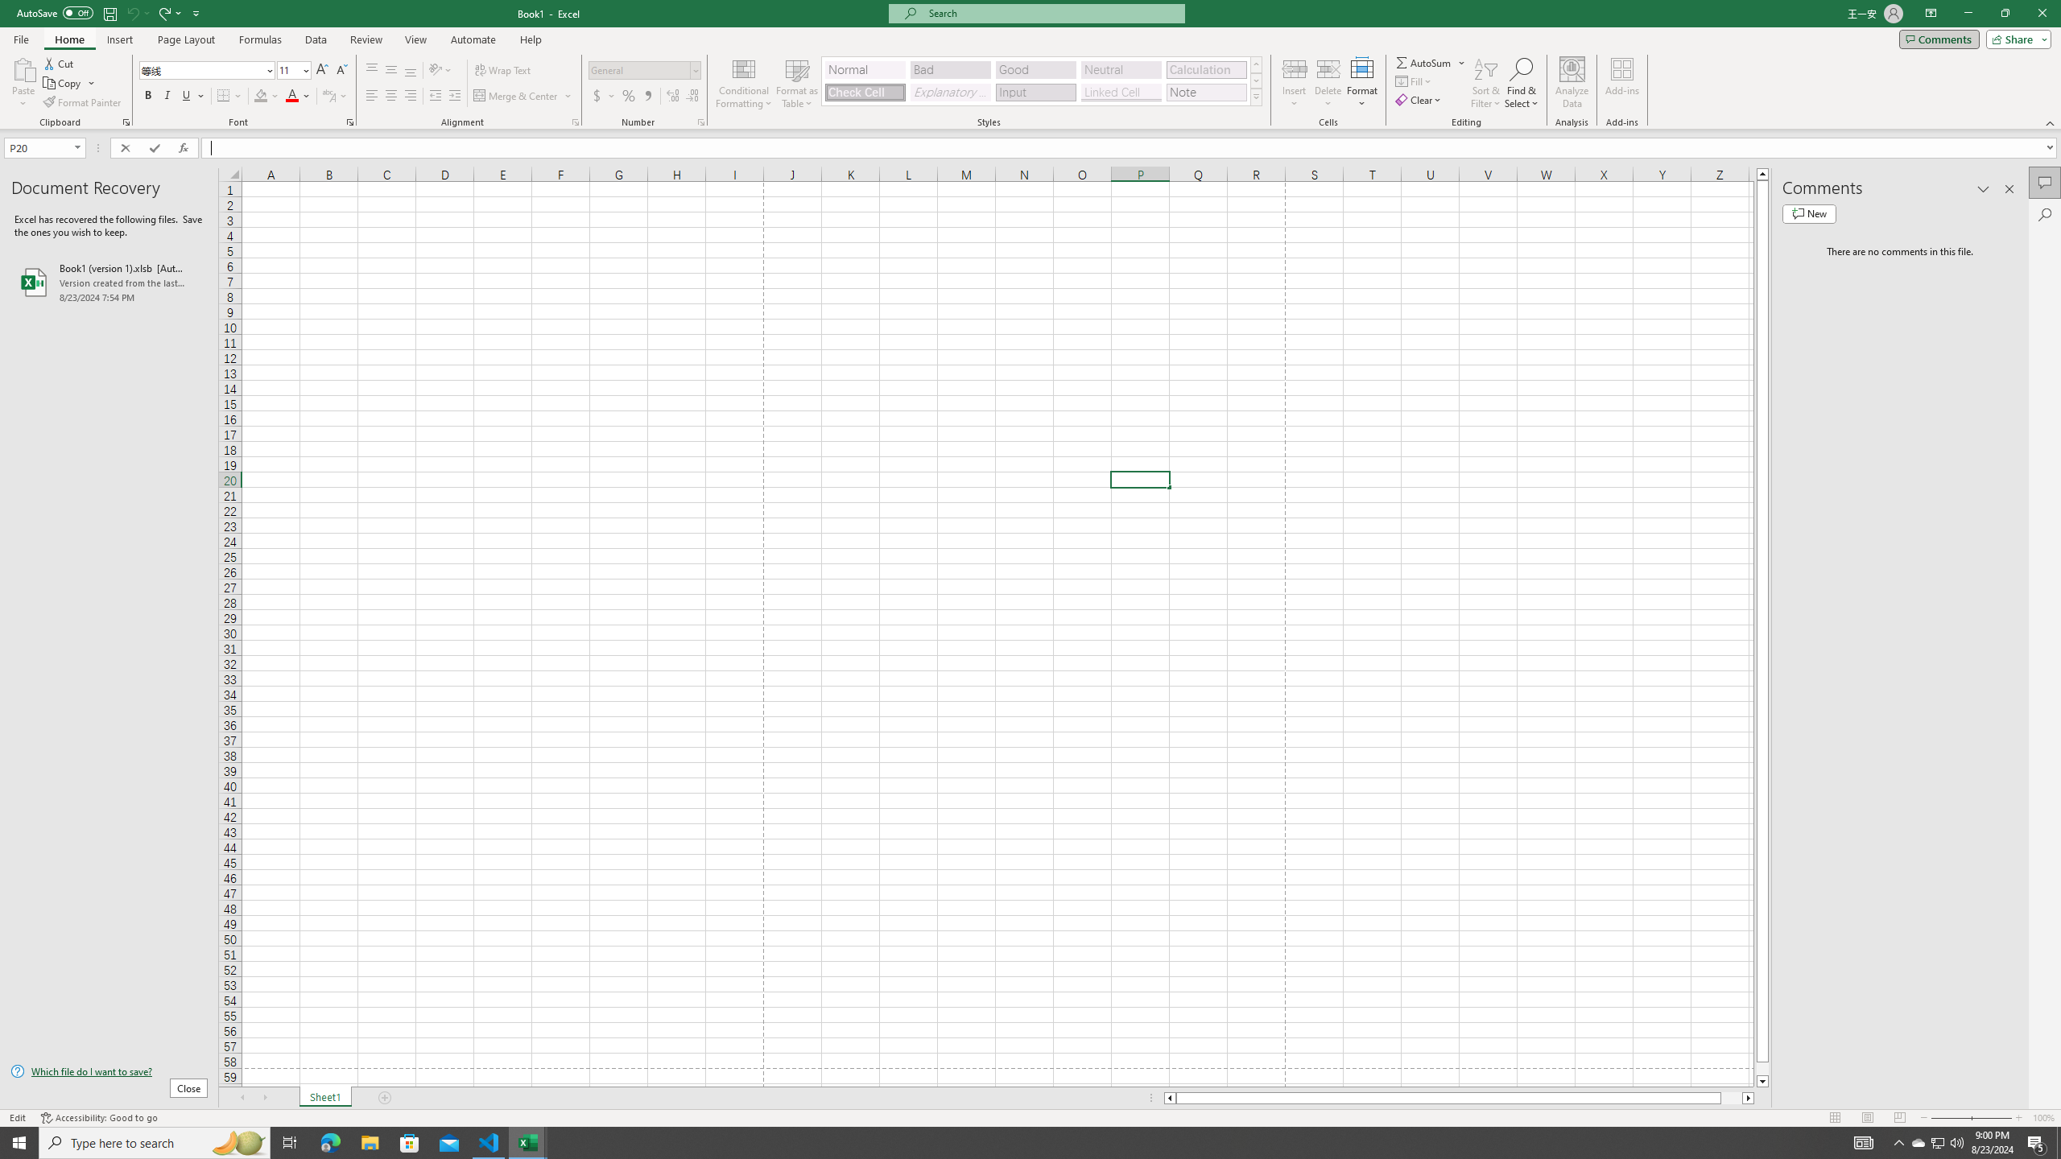 The height and width of the screenshot is (1159, 2061). Describe the element at coordinates (411, 97) in the screenshot. I see `Align Right` at that location.